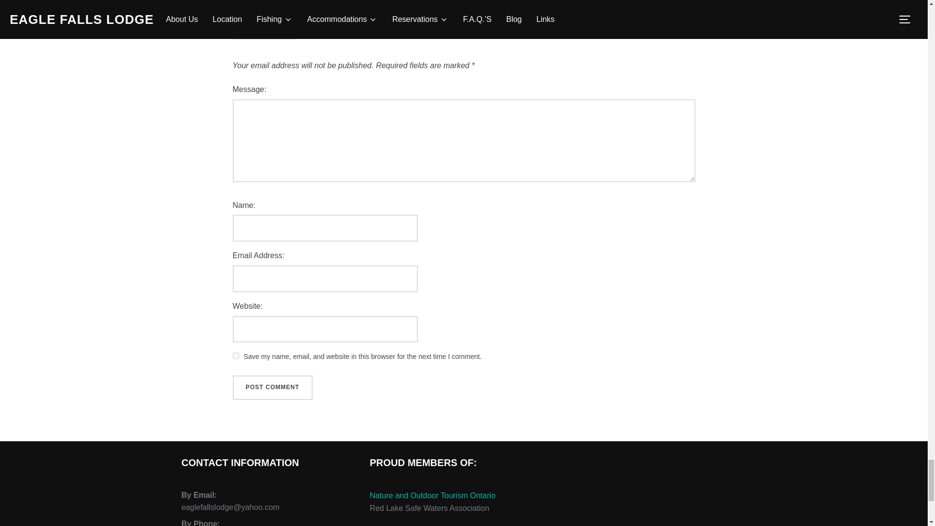 The height and width of the screenshot is (526, 935). What do you see at coordinates (273, 388) in the screenshot?
I see `Post Comment` at bounding box center [273, 388].